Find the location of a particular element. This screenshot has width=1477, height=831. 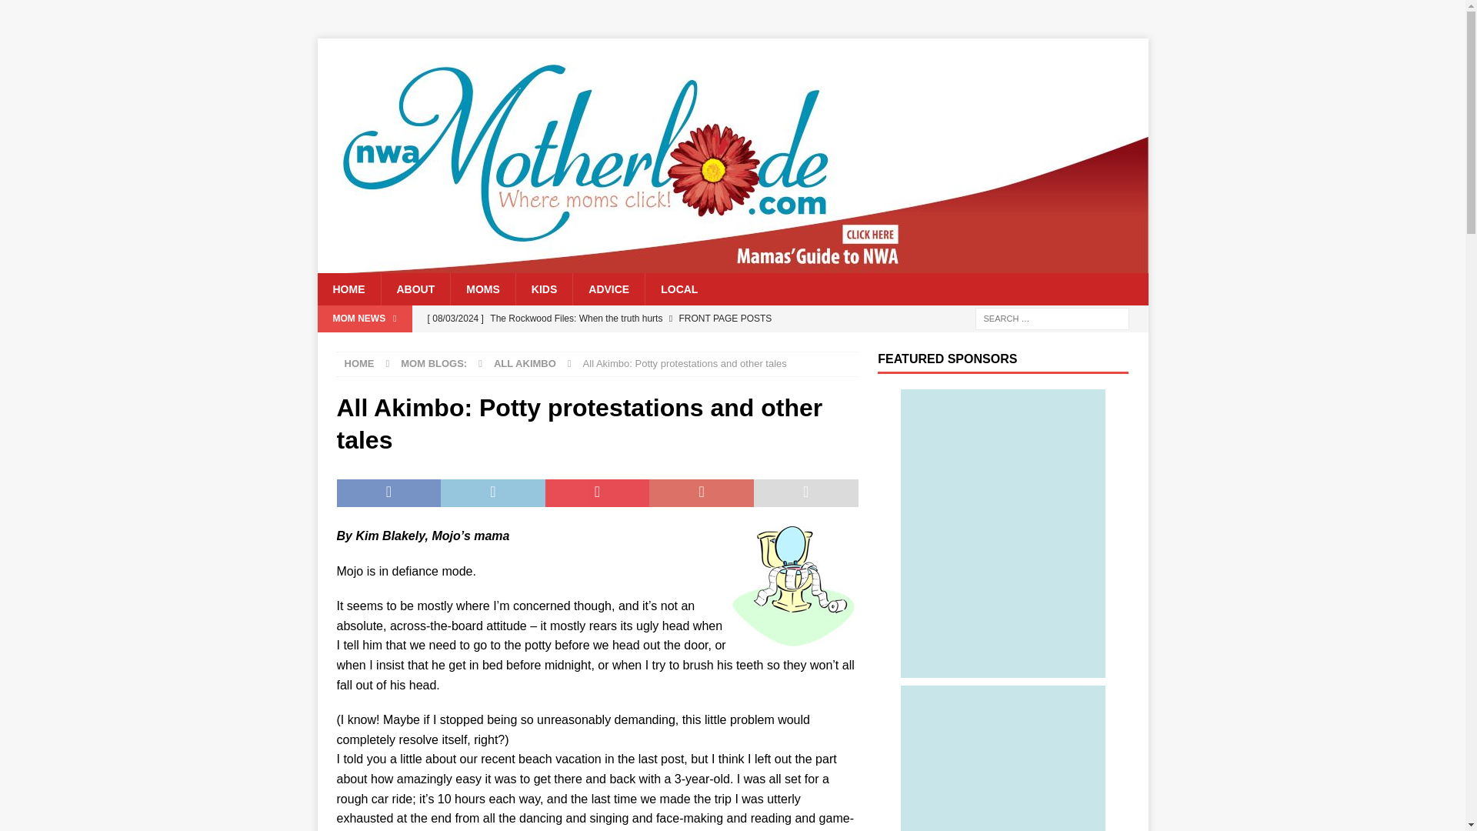

The Rockwood Files: When the truth hurts is located at coordinates (638, 319).